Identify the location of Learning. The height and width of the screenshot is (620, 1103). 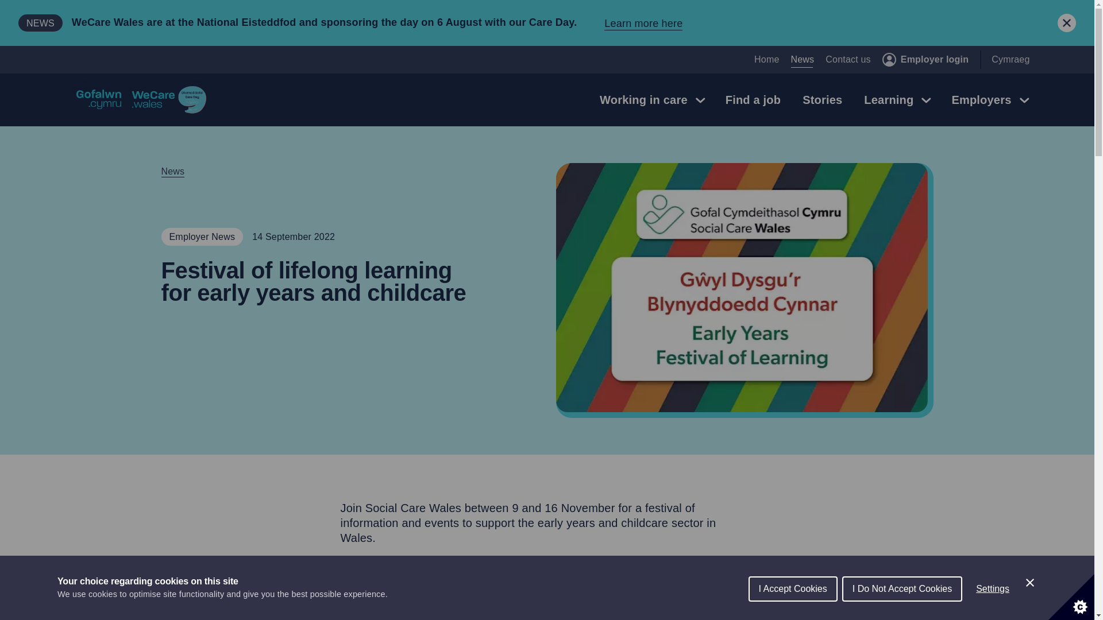
(896, 100).